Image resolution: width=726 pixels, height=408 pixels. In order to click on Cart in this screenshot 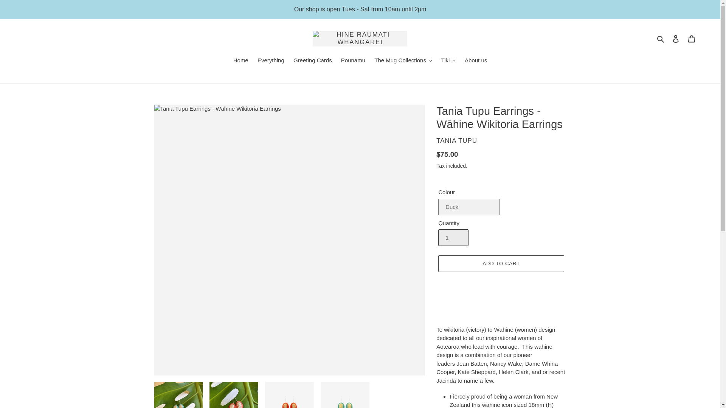, I will do `click(692, 39)`.